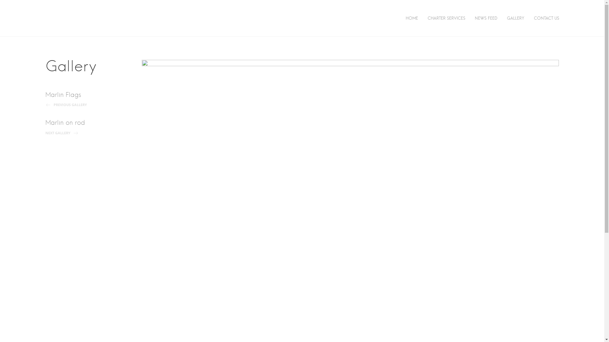  What do you see at coordinates (84, 99) in the screenshot?
I see `Marlin Flags
PREVIOUS GALLERY` at bounding box center [84, 99].